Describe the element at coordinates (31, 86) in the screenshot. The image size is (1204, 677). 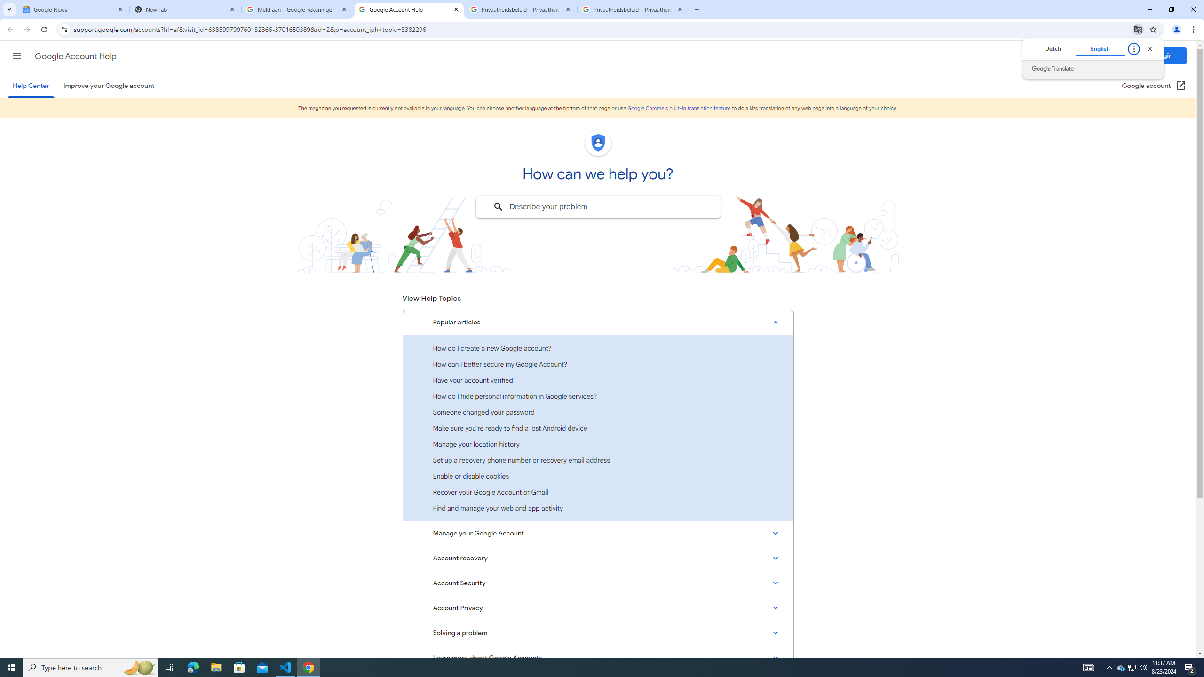
I see `Help Center` at that location.